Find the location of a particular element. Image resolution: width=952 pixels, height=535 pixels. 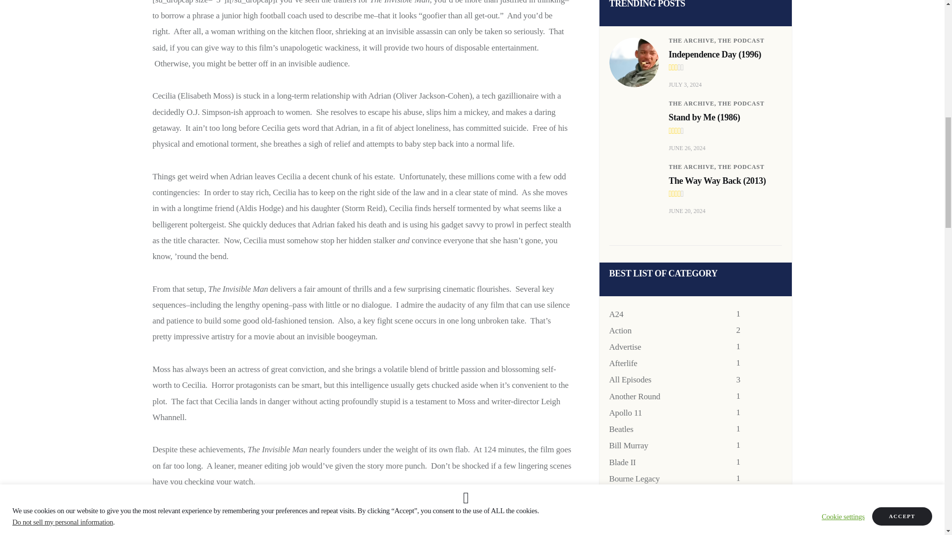

View all posts in The Podcast is located at coordinates (741, 103).